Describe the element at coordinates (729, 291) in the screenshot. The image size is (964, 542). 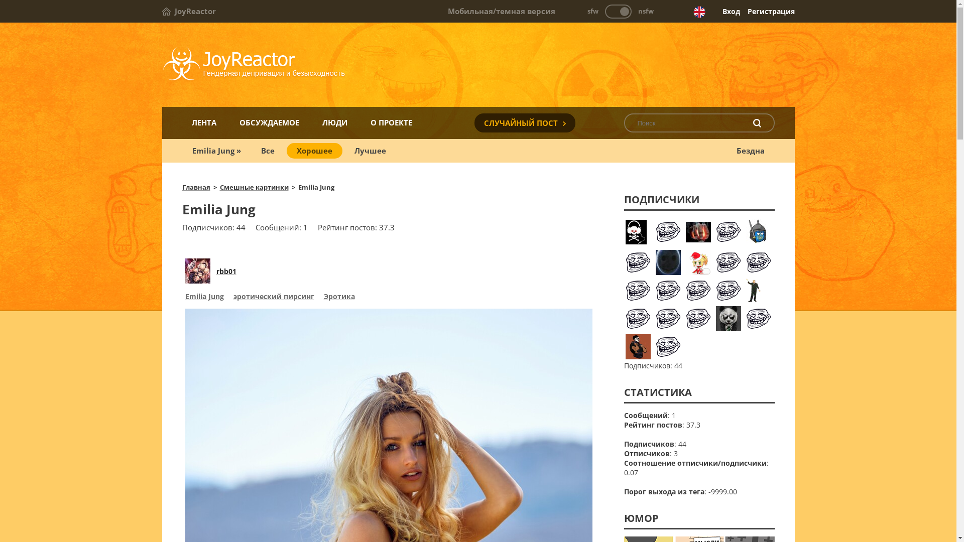
I see `Garka` at that location.